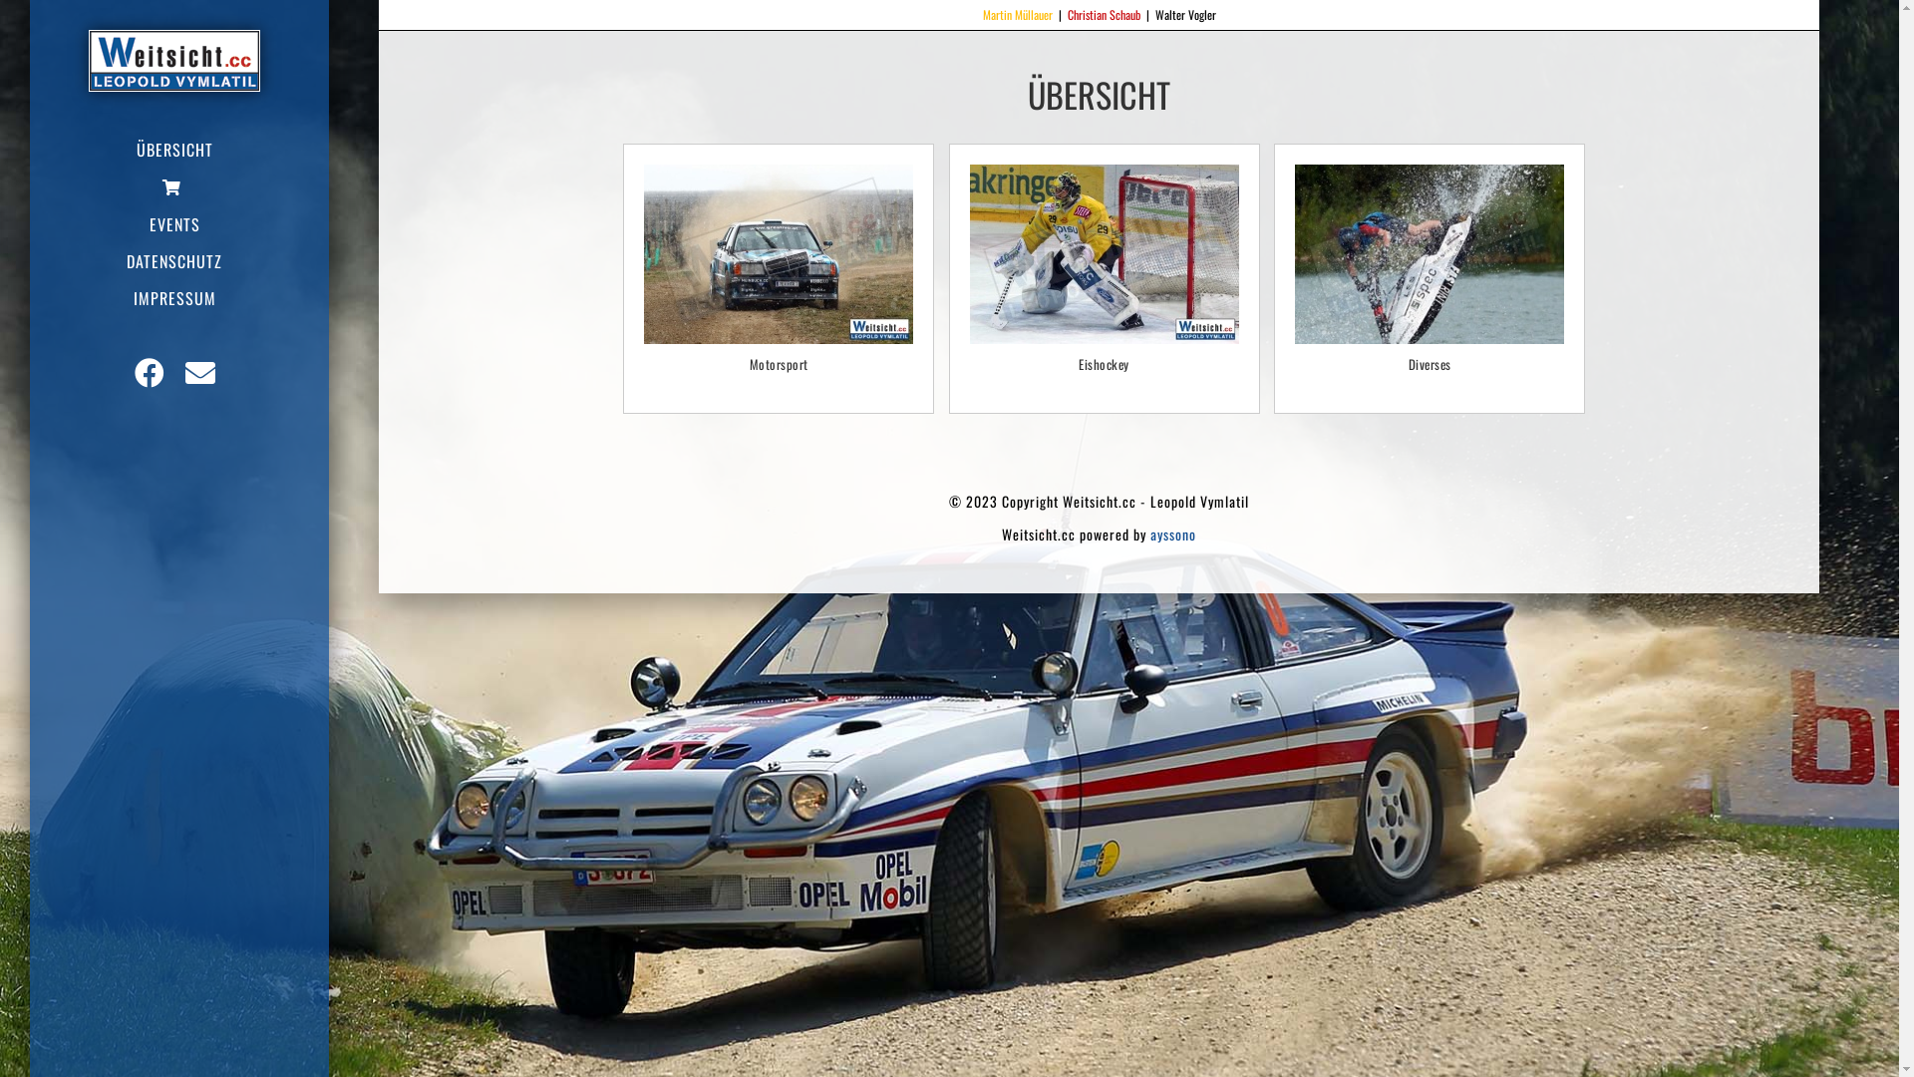  I want to click on LEVY0008, so click(1430, 254).